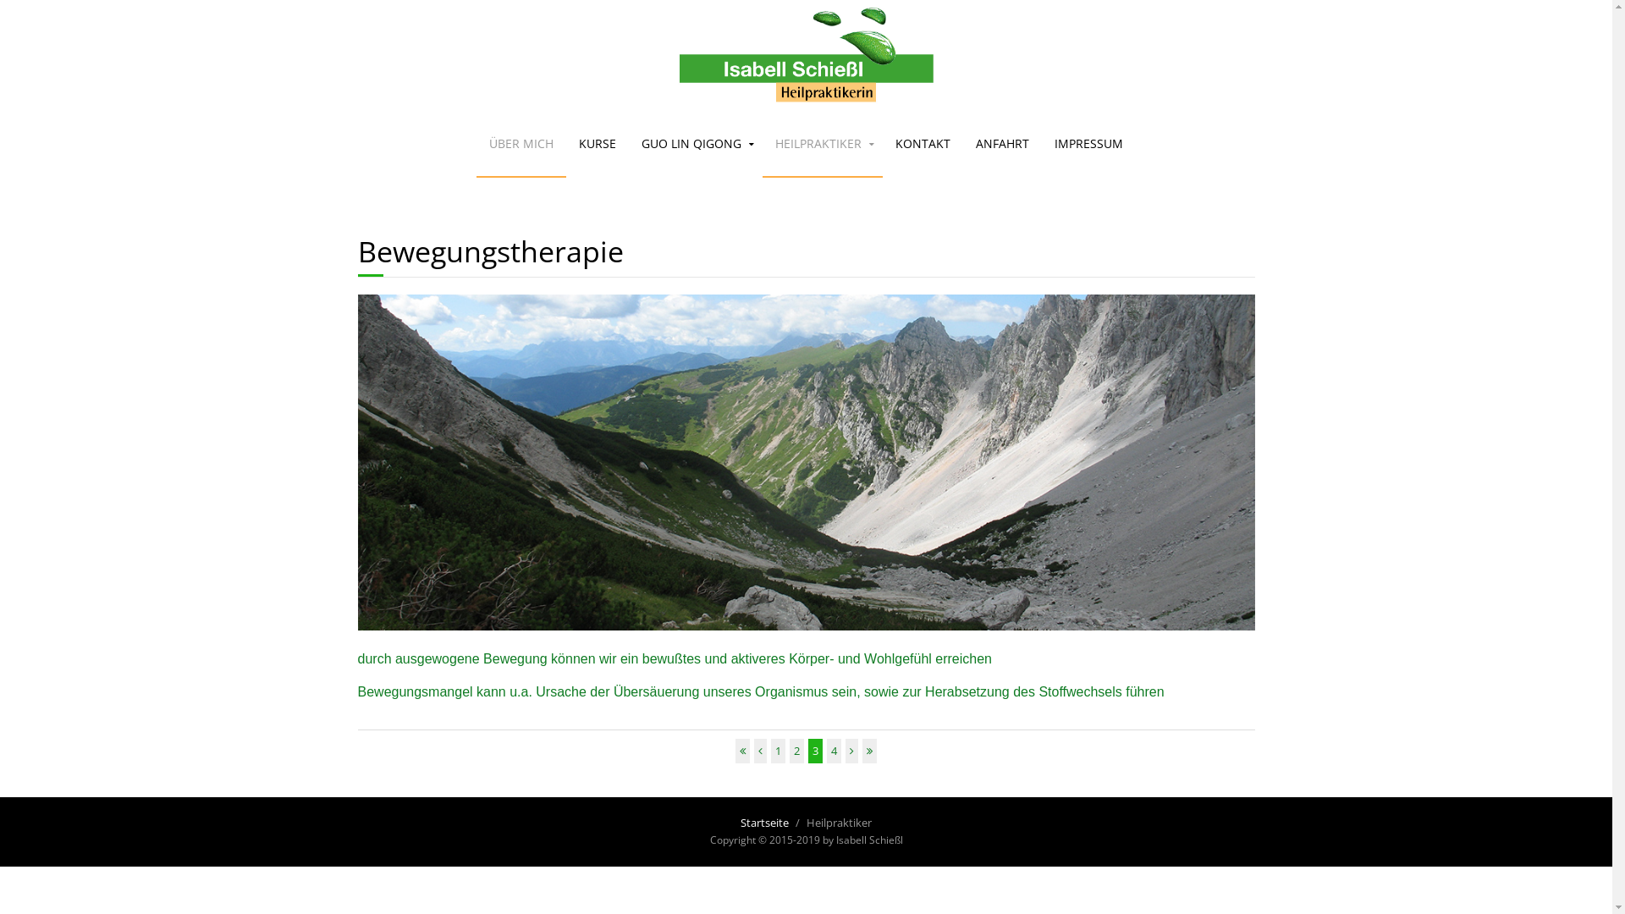 This screenshot has width=1625, height=914. What do you see at coordinates (779, 752) in the screenshot?
I see `1` at bounding box center [779, 752].